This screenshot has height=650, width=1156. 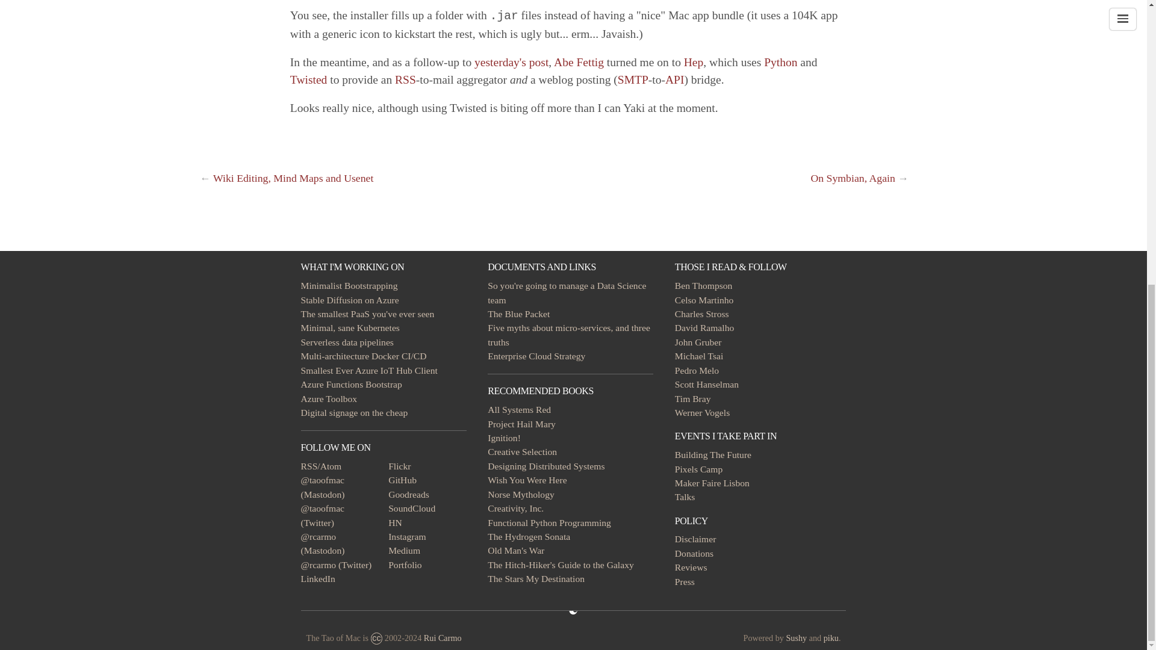 What do you see at coordinates (349, 285) in the screenshot?
I see `Minimalist Bootstrapping` at bounding box center [349, 285].